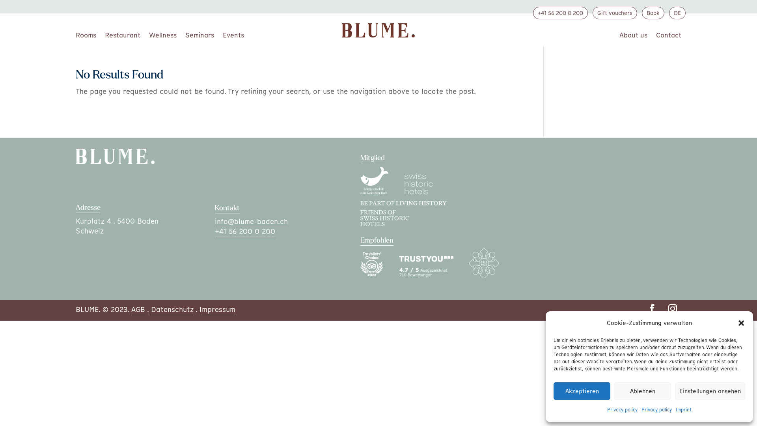 The width and height of the screenshot is (757, 426). Describe the element at coordinates (652, 308) in the screenshot. I see `Follow on Facebook` at that location.